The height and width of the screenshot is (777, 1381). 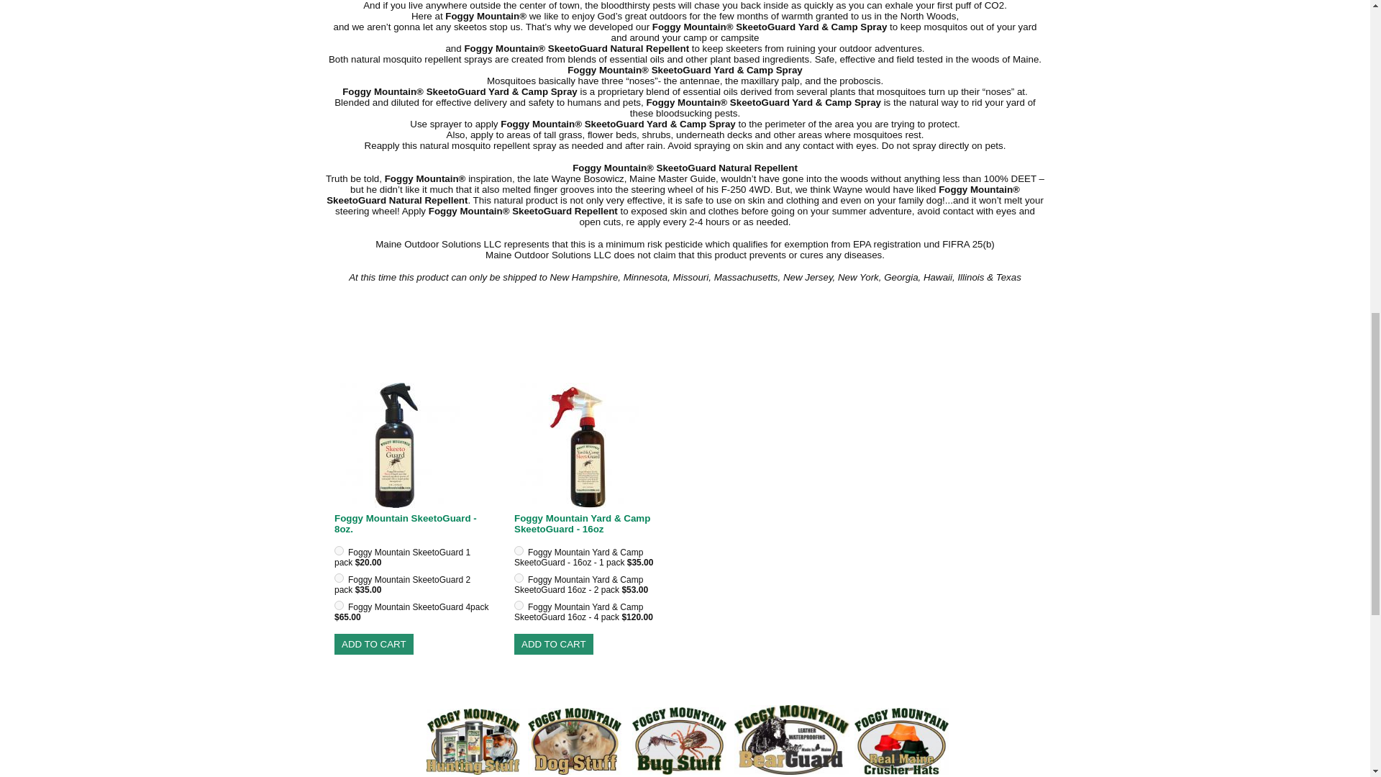 I want to click on 576, so click(x=518, y=551).